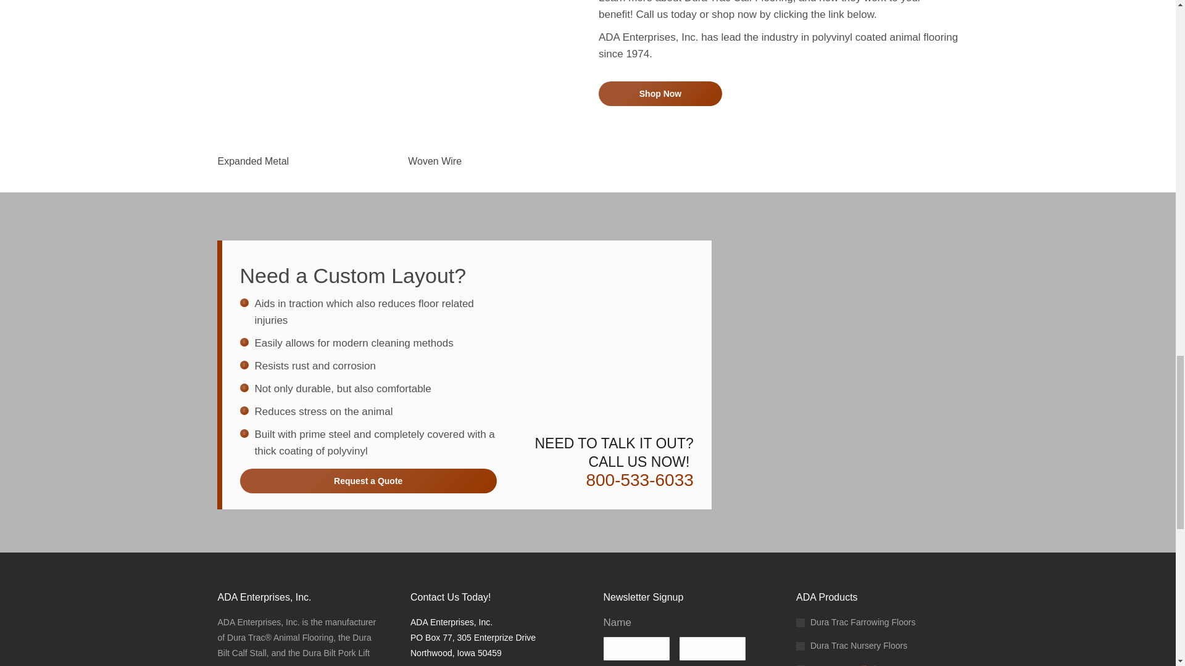 The image size is (1185, 666). What do you see at coordinates (301, 72) in the screenshot?
I see `CalfExpSample-750` at bounding box center [301, 72].